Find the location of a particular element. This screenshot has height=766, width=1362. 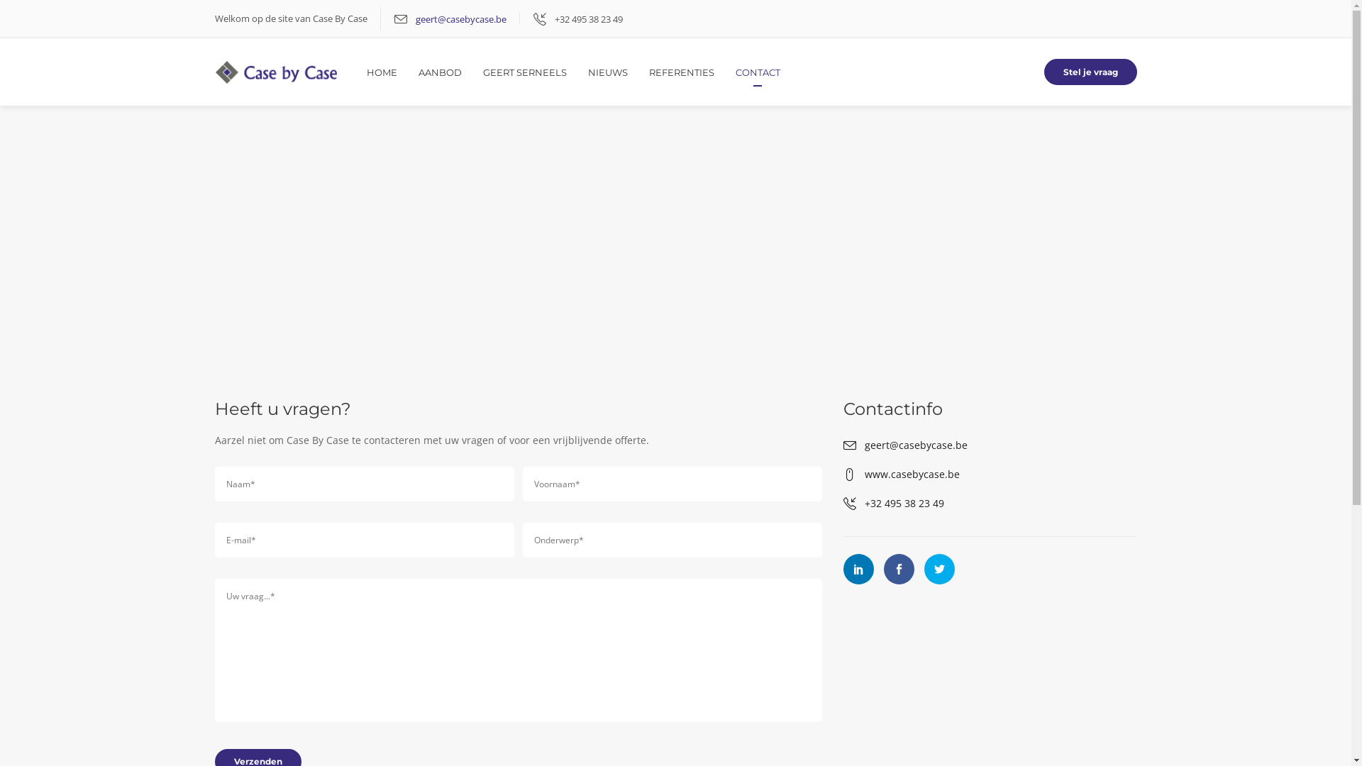

CONTACT is located at coordinates (758, 72).